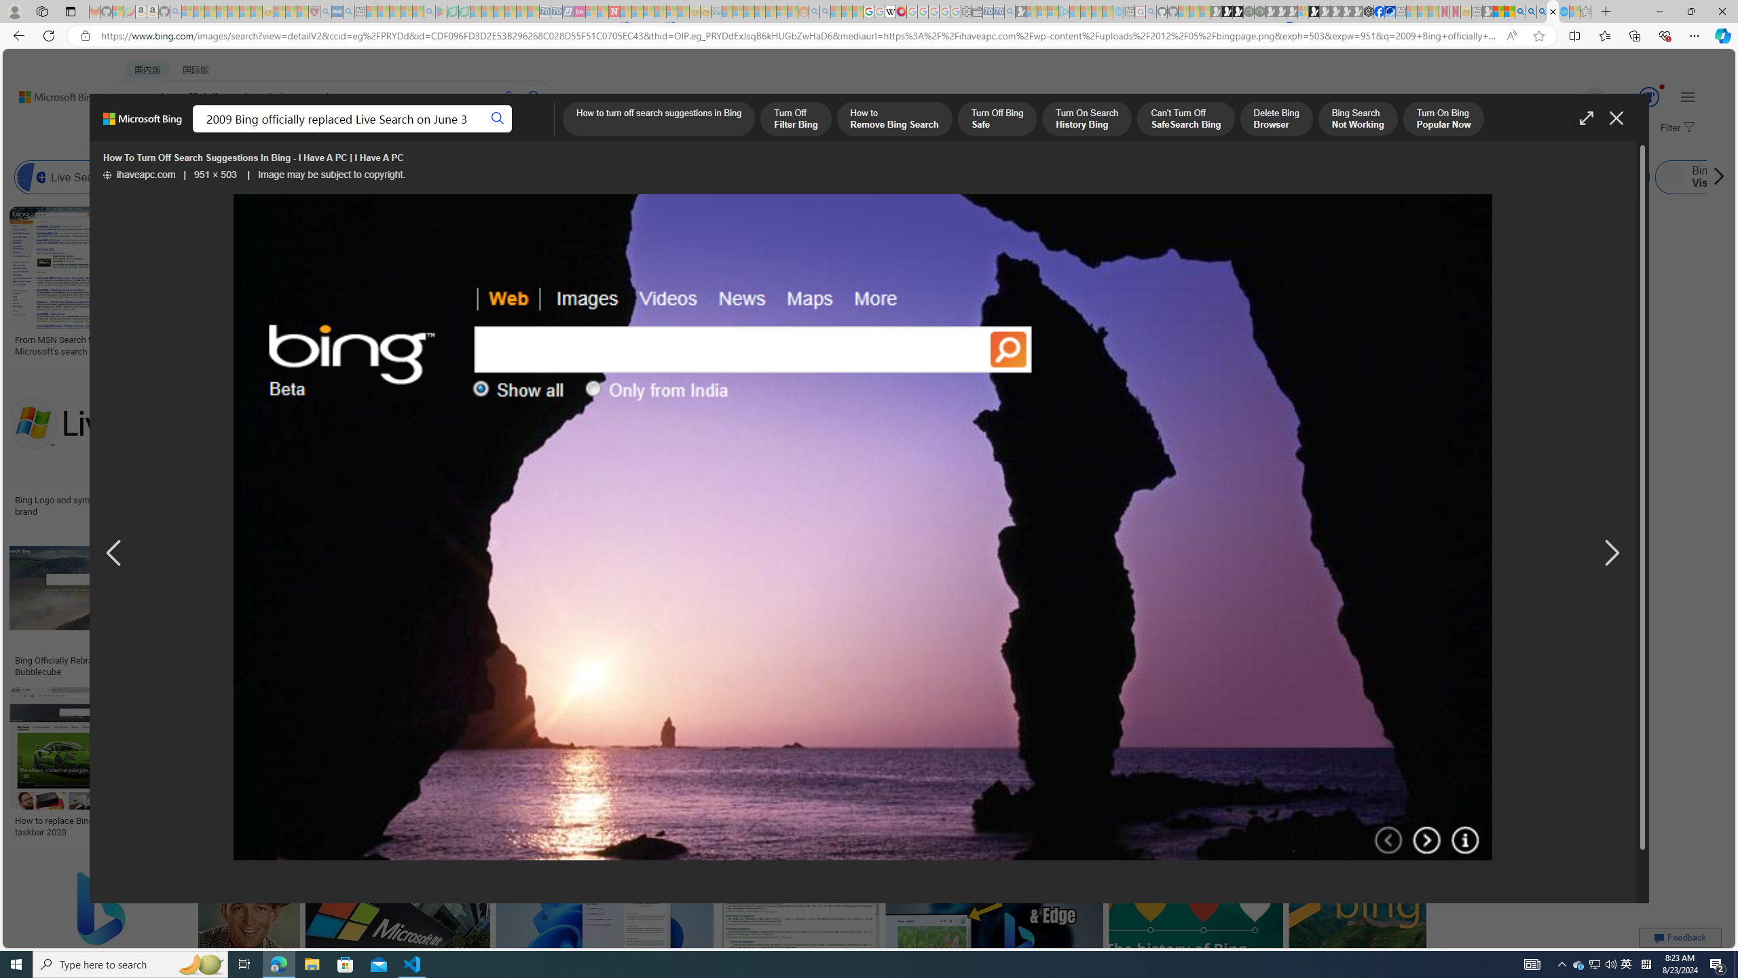 The image size is (1738, 978). What do you see at coordinates (1615, 118) in the screenshot?
I see `Close image` at bounding box center [1615, 118].